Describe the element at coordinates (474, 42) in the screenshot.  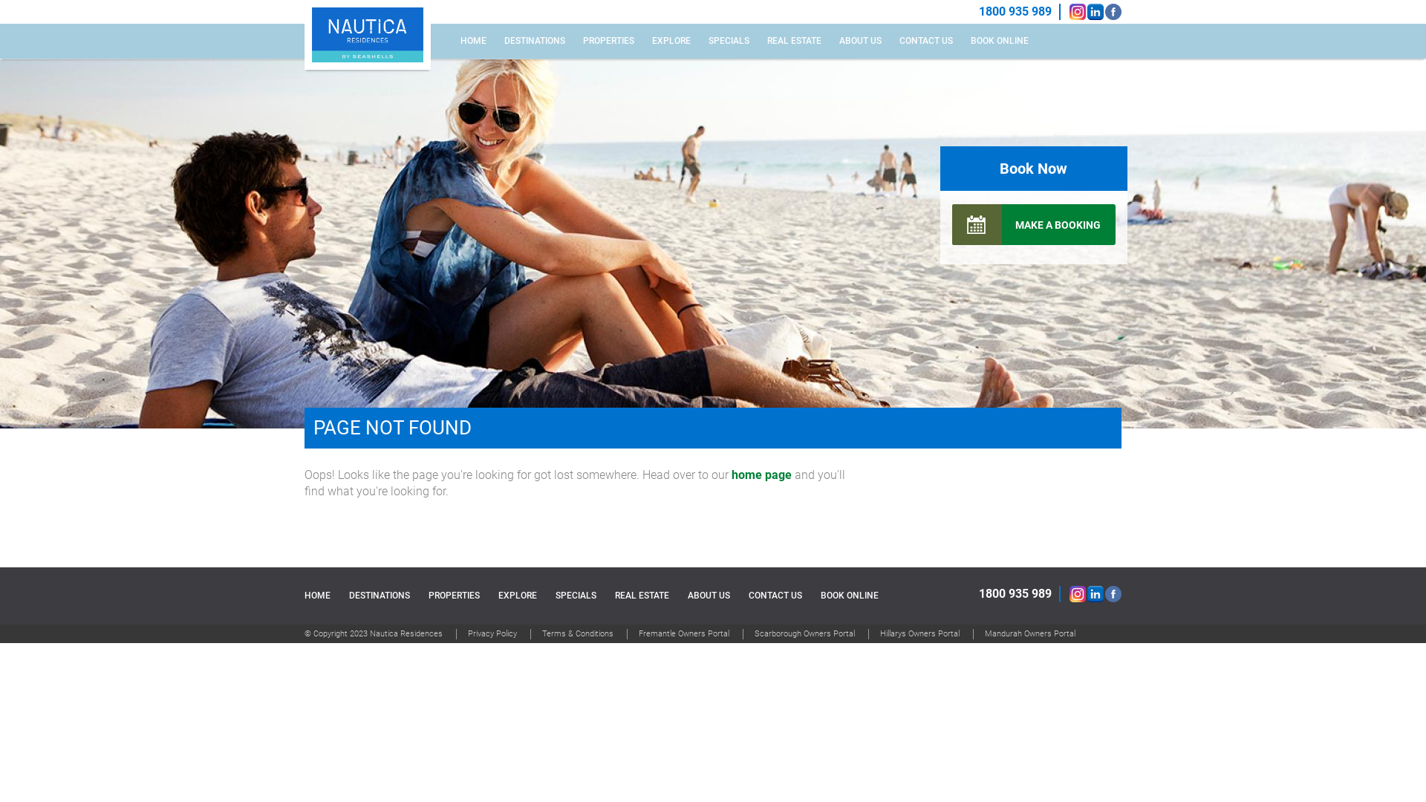
I see `HOME` at that location.